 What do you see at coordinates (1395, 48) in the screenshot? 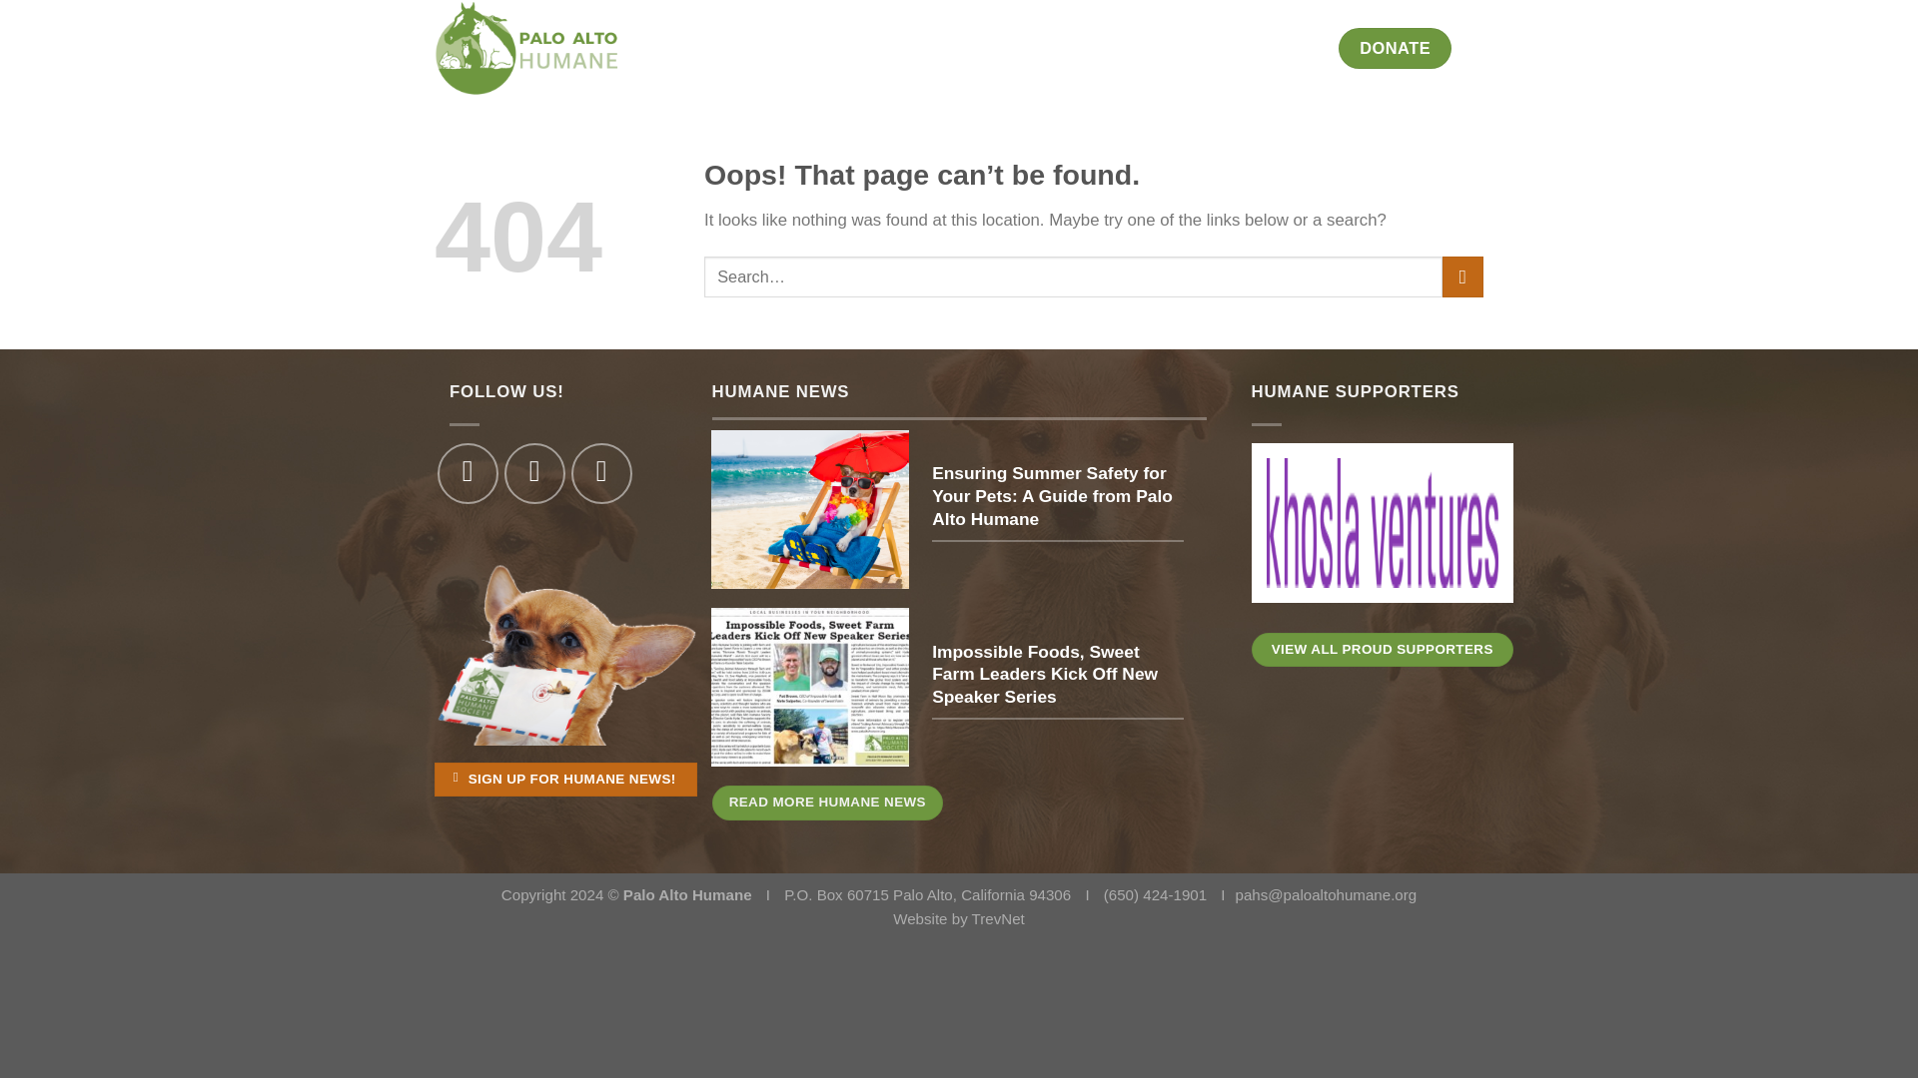
I see `DONATE` at bounding box center [1395, 48].